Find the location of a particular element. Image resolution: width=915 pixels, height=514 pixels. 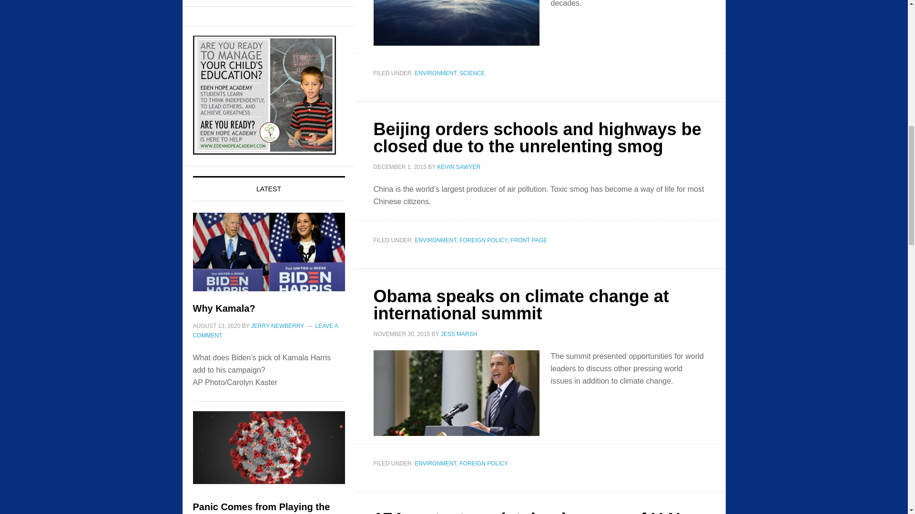

Panic Comes from Playing the Numbers Game is located at coordinates (268, 456).